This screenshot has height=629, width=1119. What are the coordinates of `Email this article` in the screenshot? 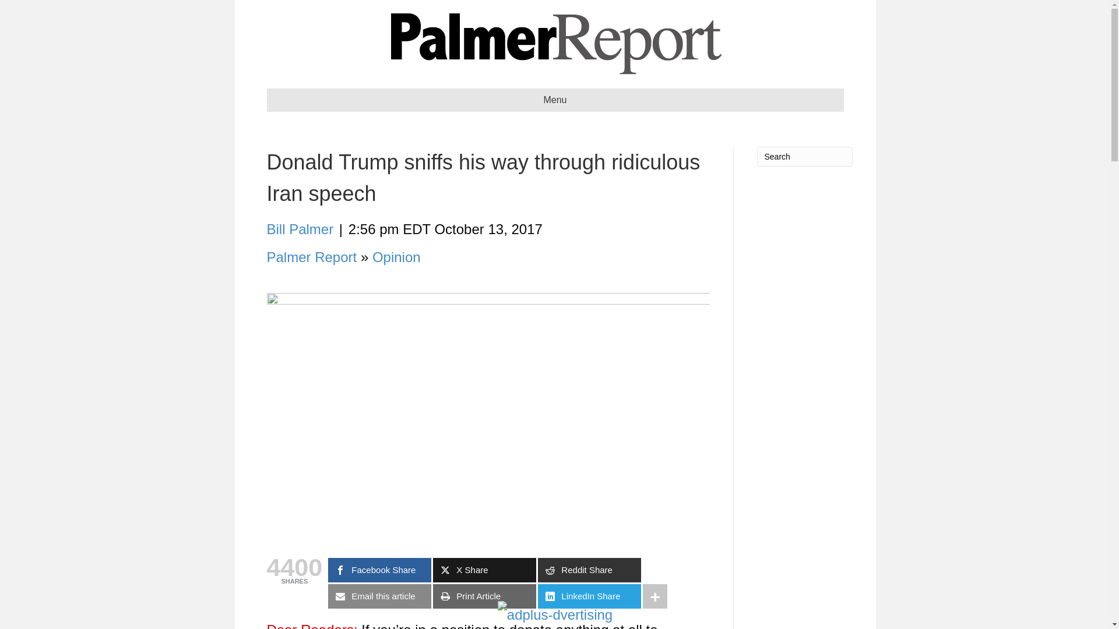 It's located at (379, 596).